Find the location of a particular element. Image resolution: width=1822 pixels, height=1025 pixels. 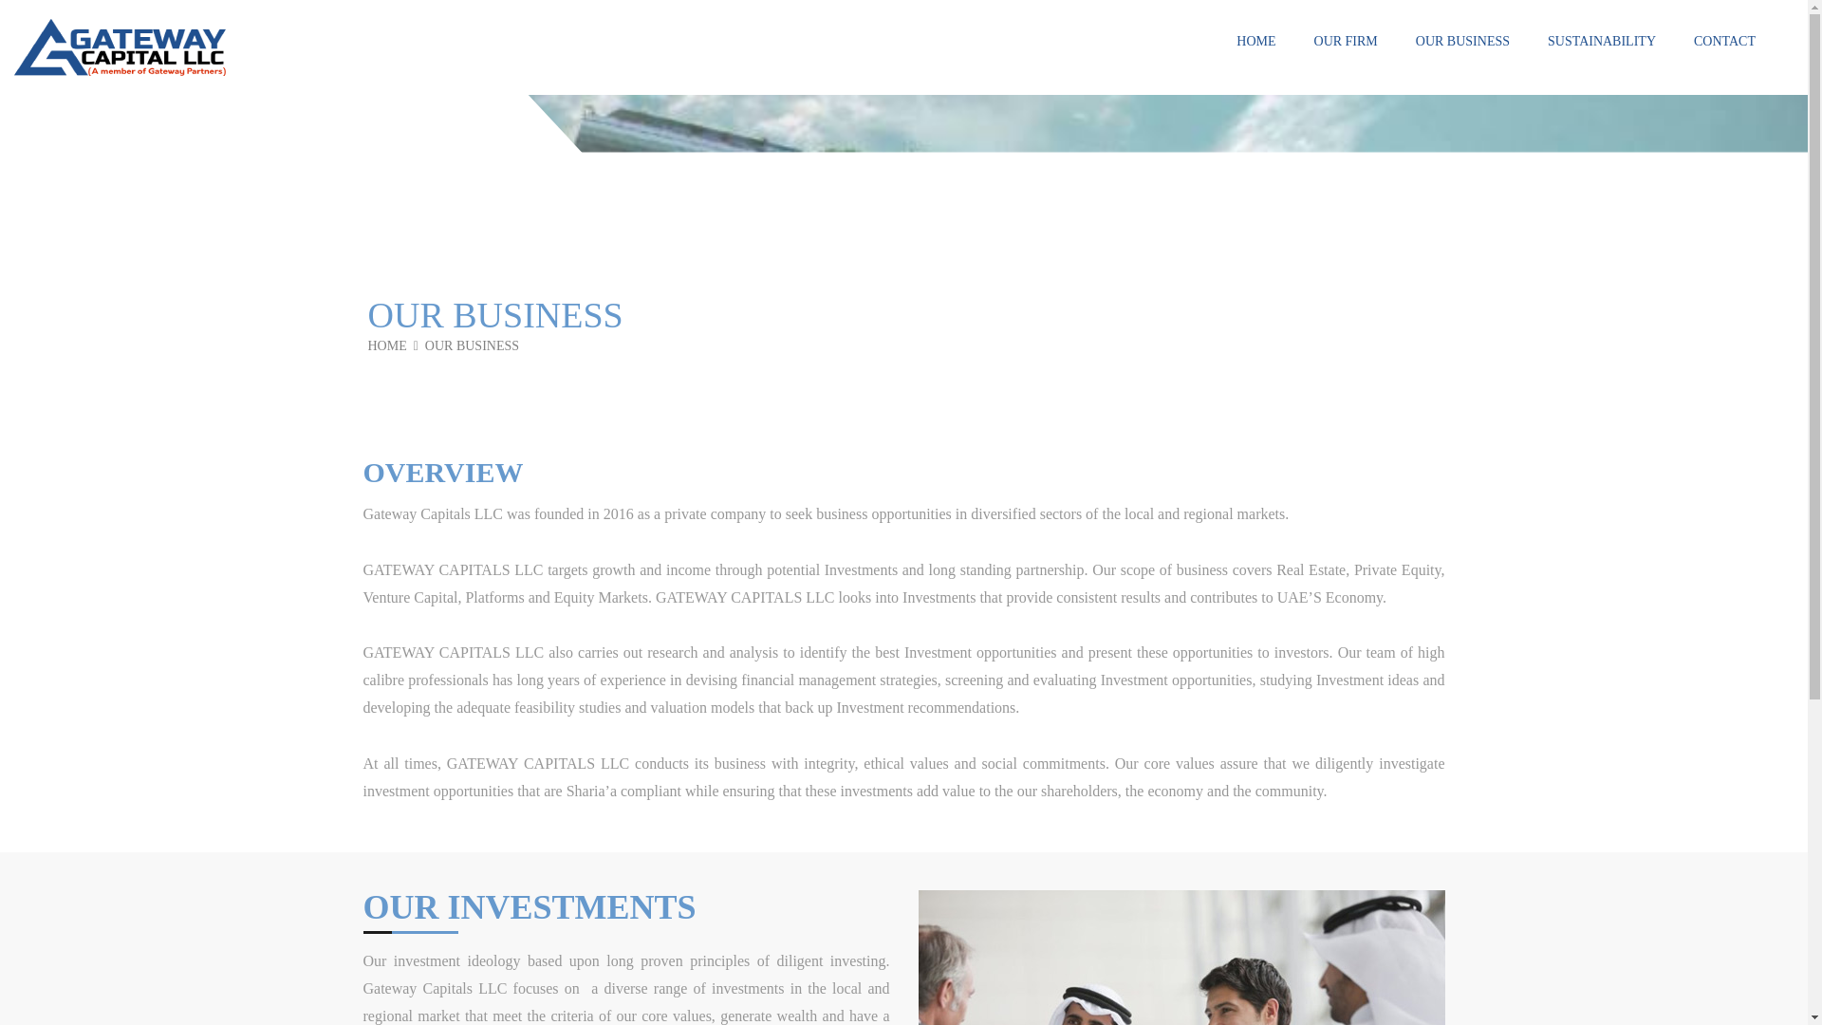

OUR BUSINESS is located at coordinates (1462, 59).